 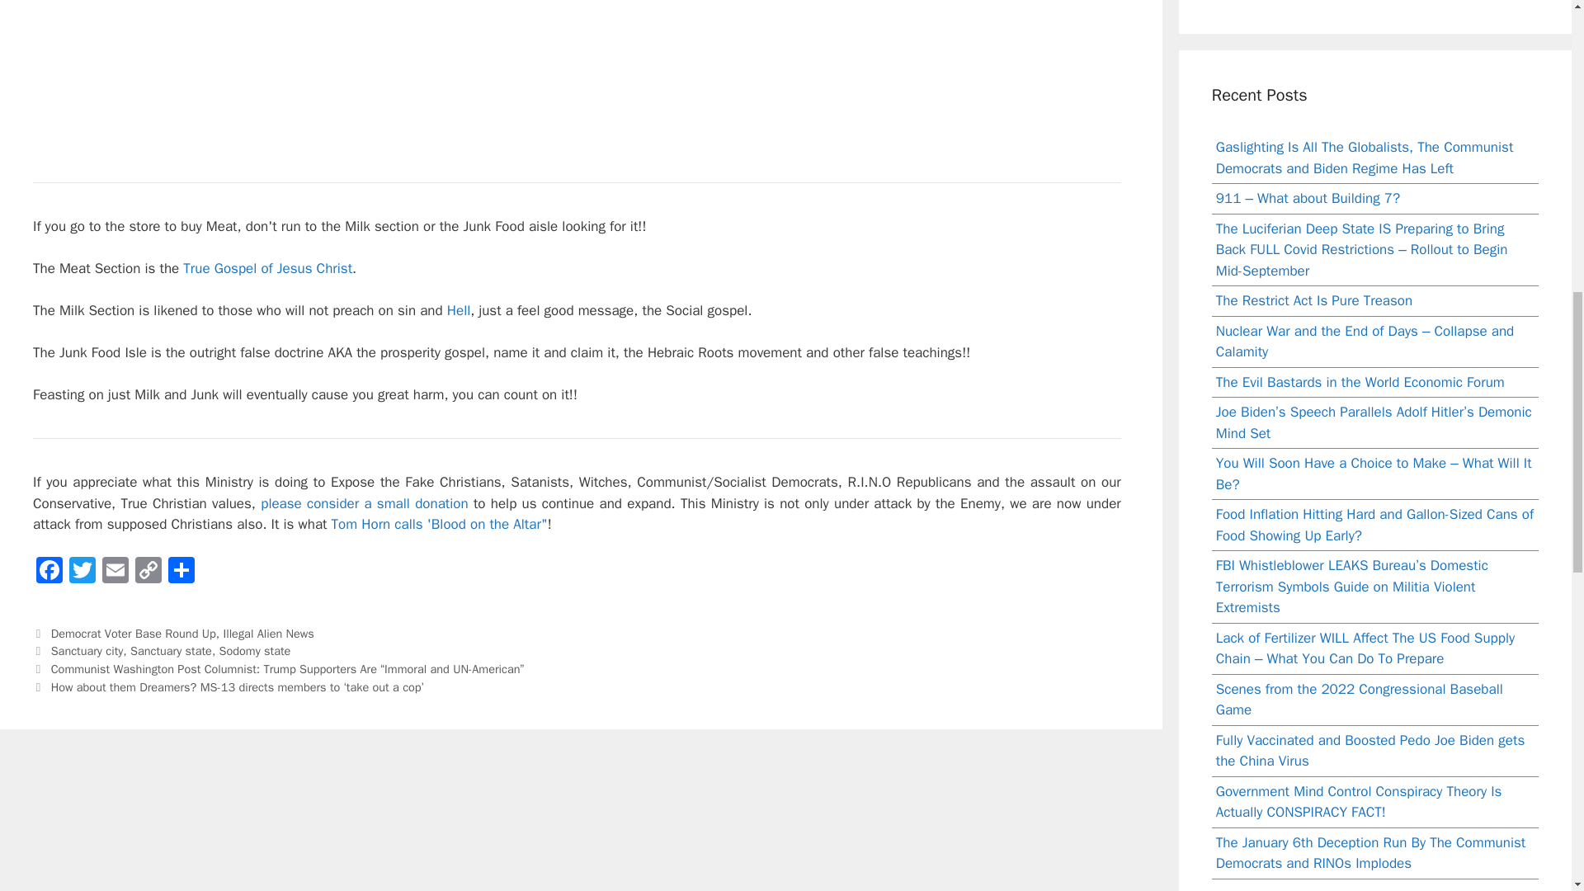 I want to click on Copy Link, so click(x=148, y=573).